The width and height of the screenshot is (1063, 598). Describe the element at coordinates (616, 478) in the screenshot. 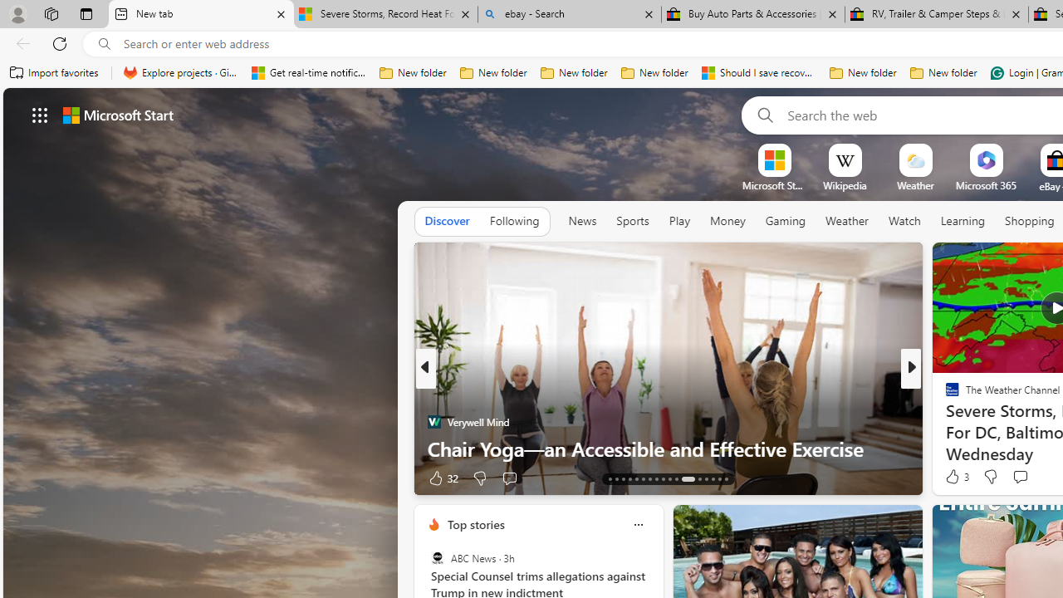

I see `AutomationID: tab-14` at that location.